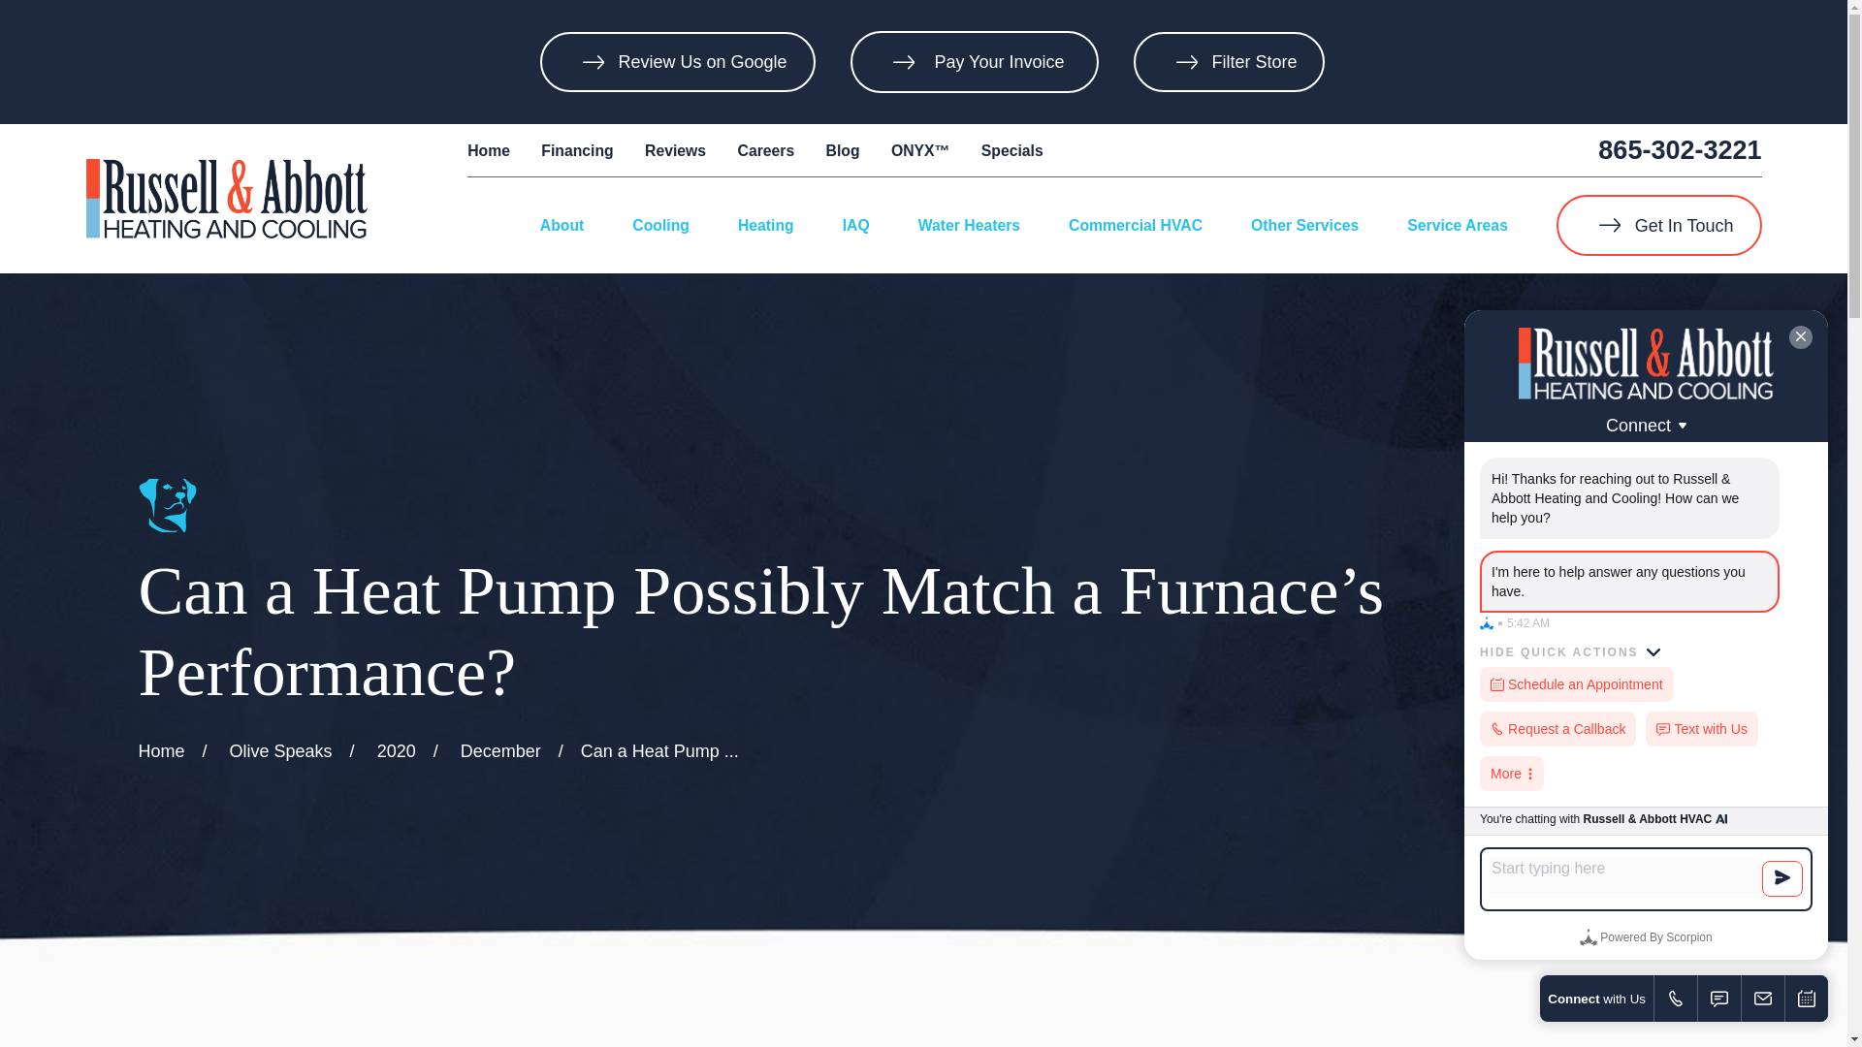  Describe the element at coordinates (998, 62) in the screenshot. I see `Pay Your Invoice` at that location.